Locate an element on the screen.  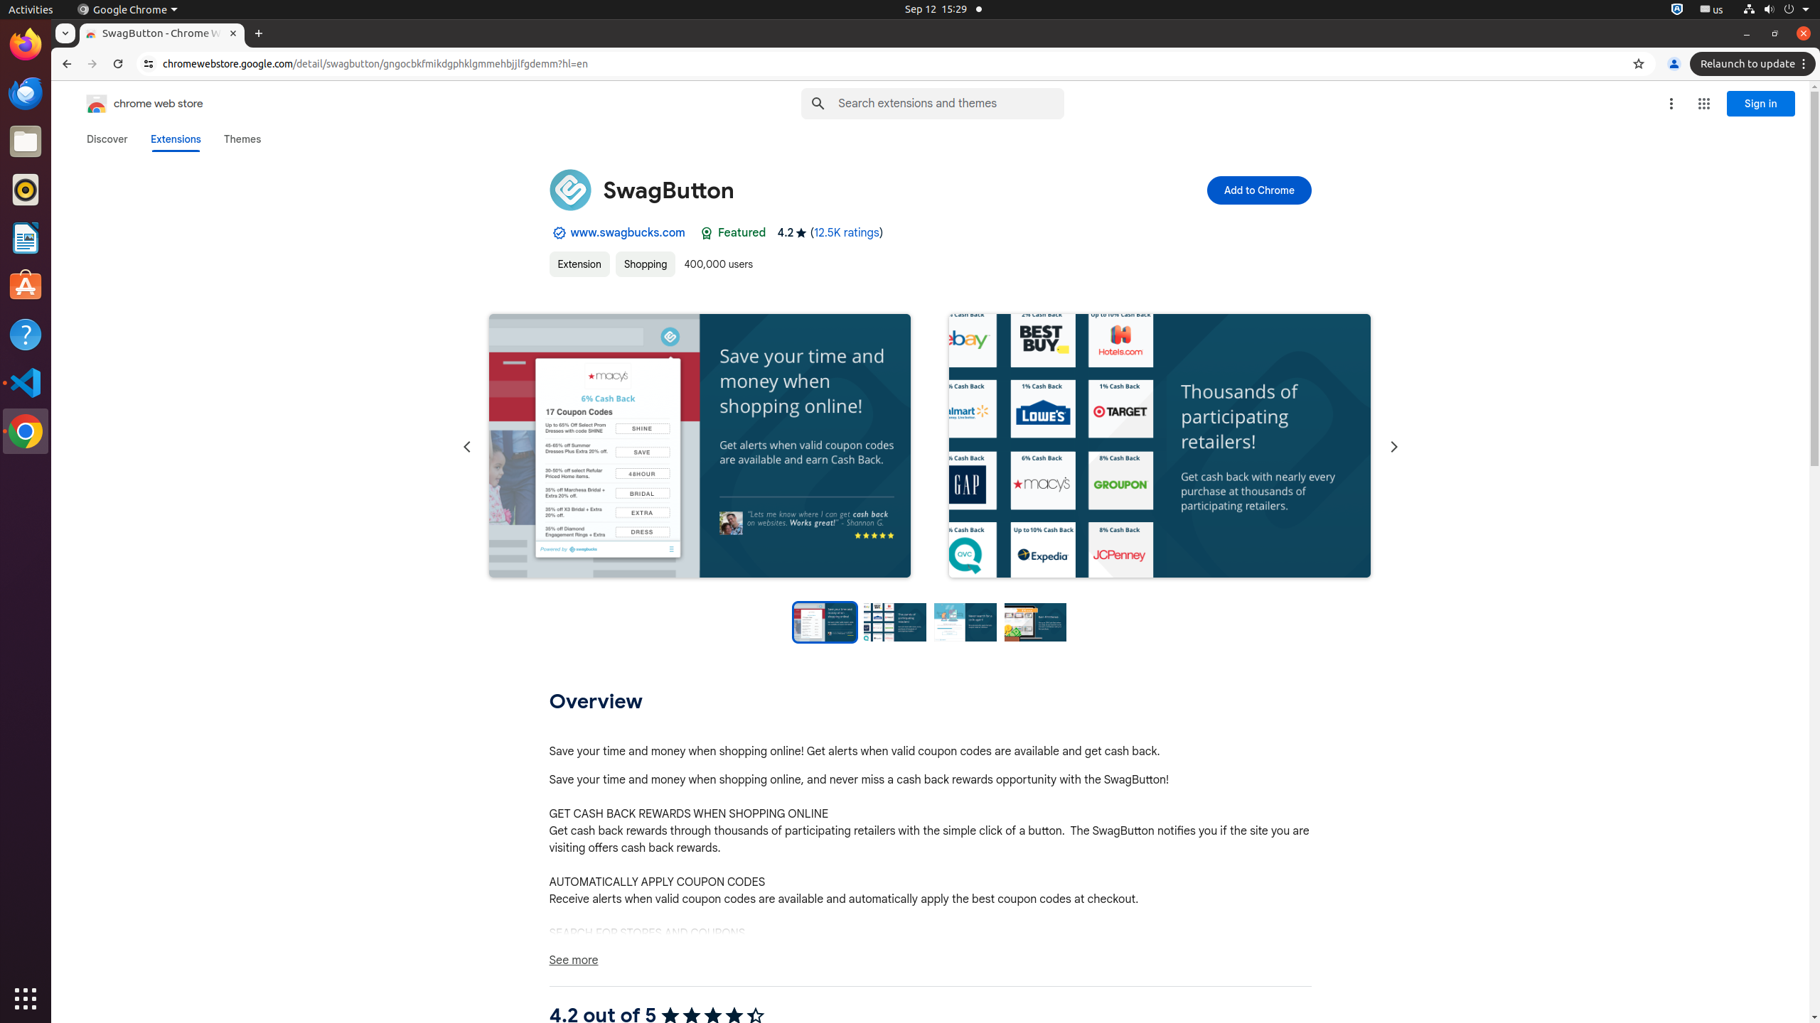
Preview slide 2 is located at coordinates (895, 622).